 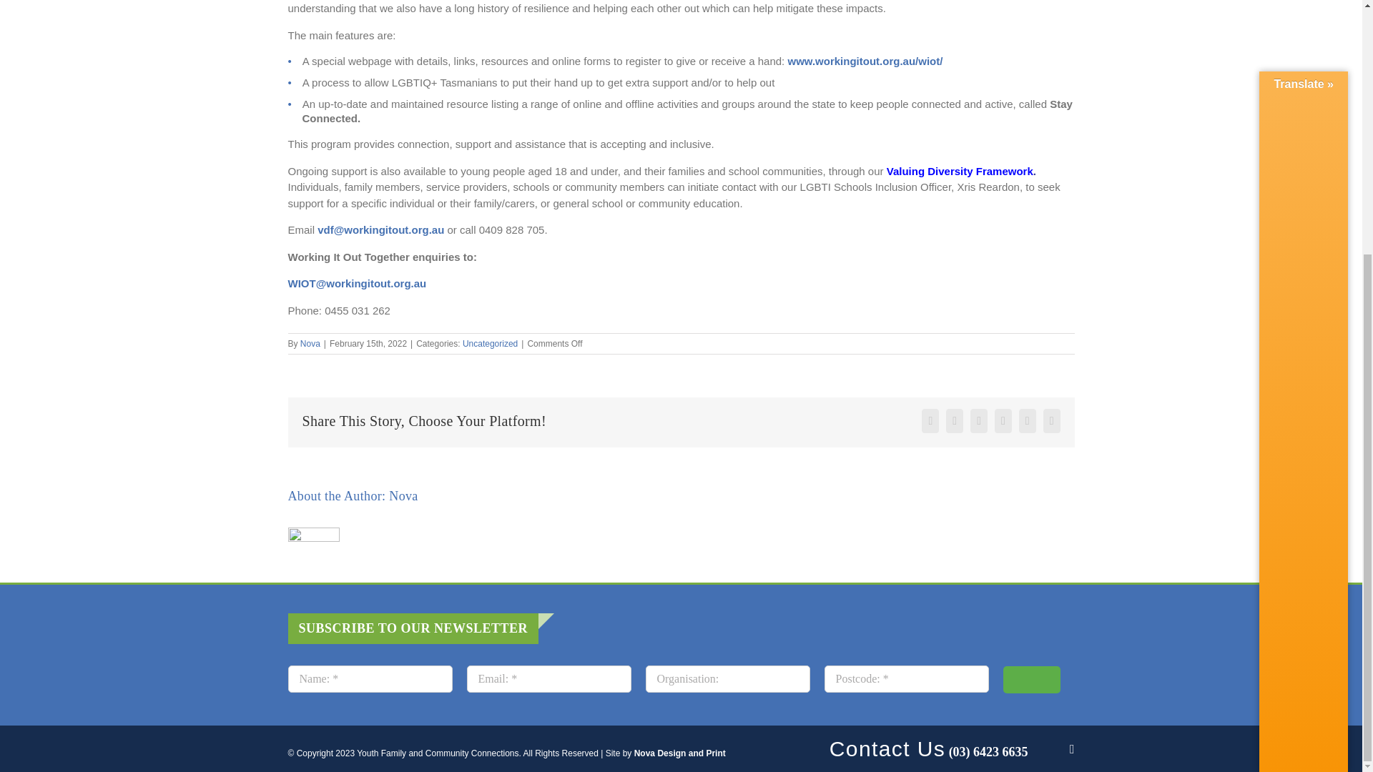 What do you see at coordinates (906, 678) in the screenshot?
I see `Postcode:` at bounding box center [906, 678].